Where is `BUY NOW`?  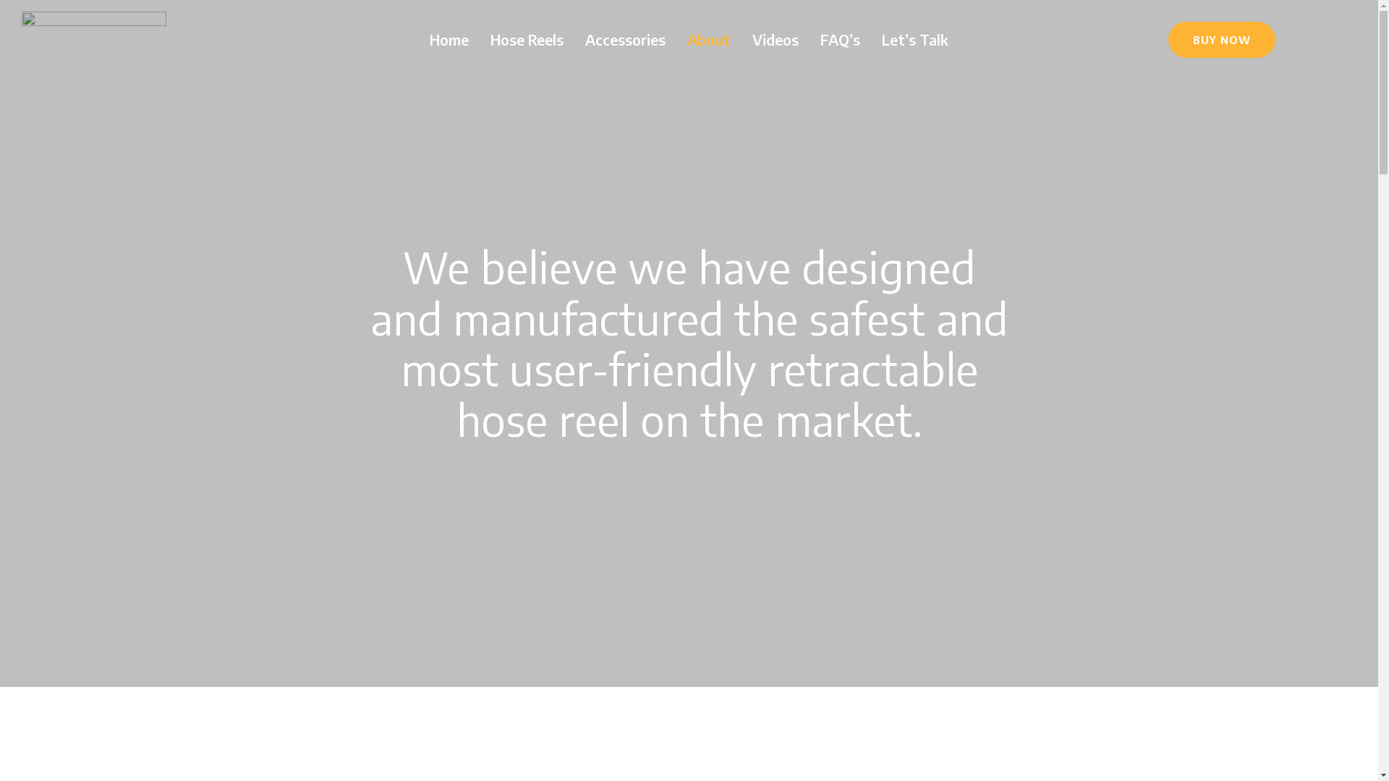 BUY NOW is located at coordinates (1222, 40).